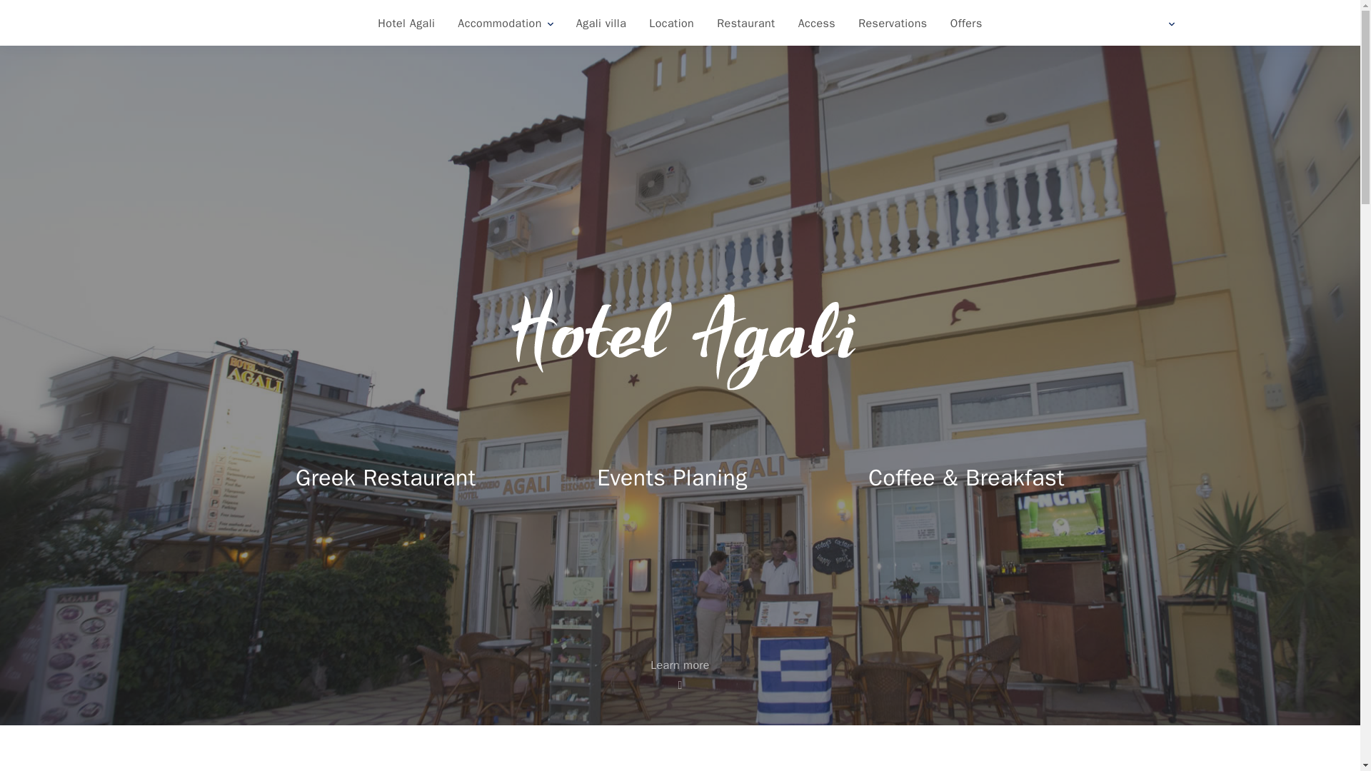 Image resolution: width=1371 pixels, height=771 pixels. What do you see at coordinates (967, 24) in the screenshot?
I see `Offers` at bounding box center [967, 24].